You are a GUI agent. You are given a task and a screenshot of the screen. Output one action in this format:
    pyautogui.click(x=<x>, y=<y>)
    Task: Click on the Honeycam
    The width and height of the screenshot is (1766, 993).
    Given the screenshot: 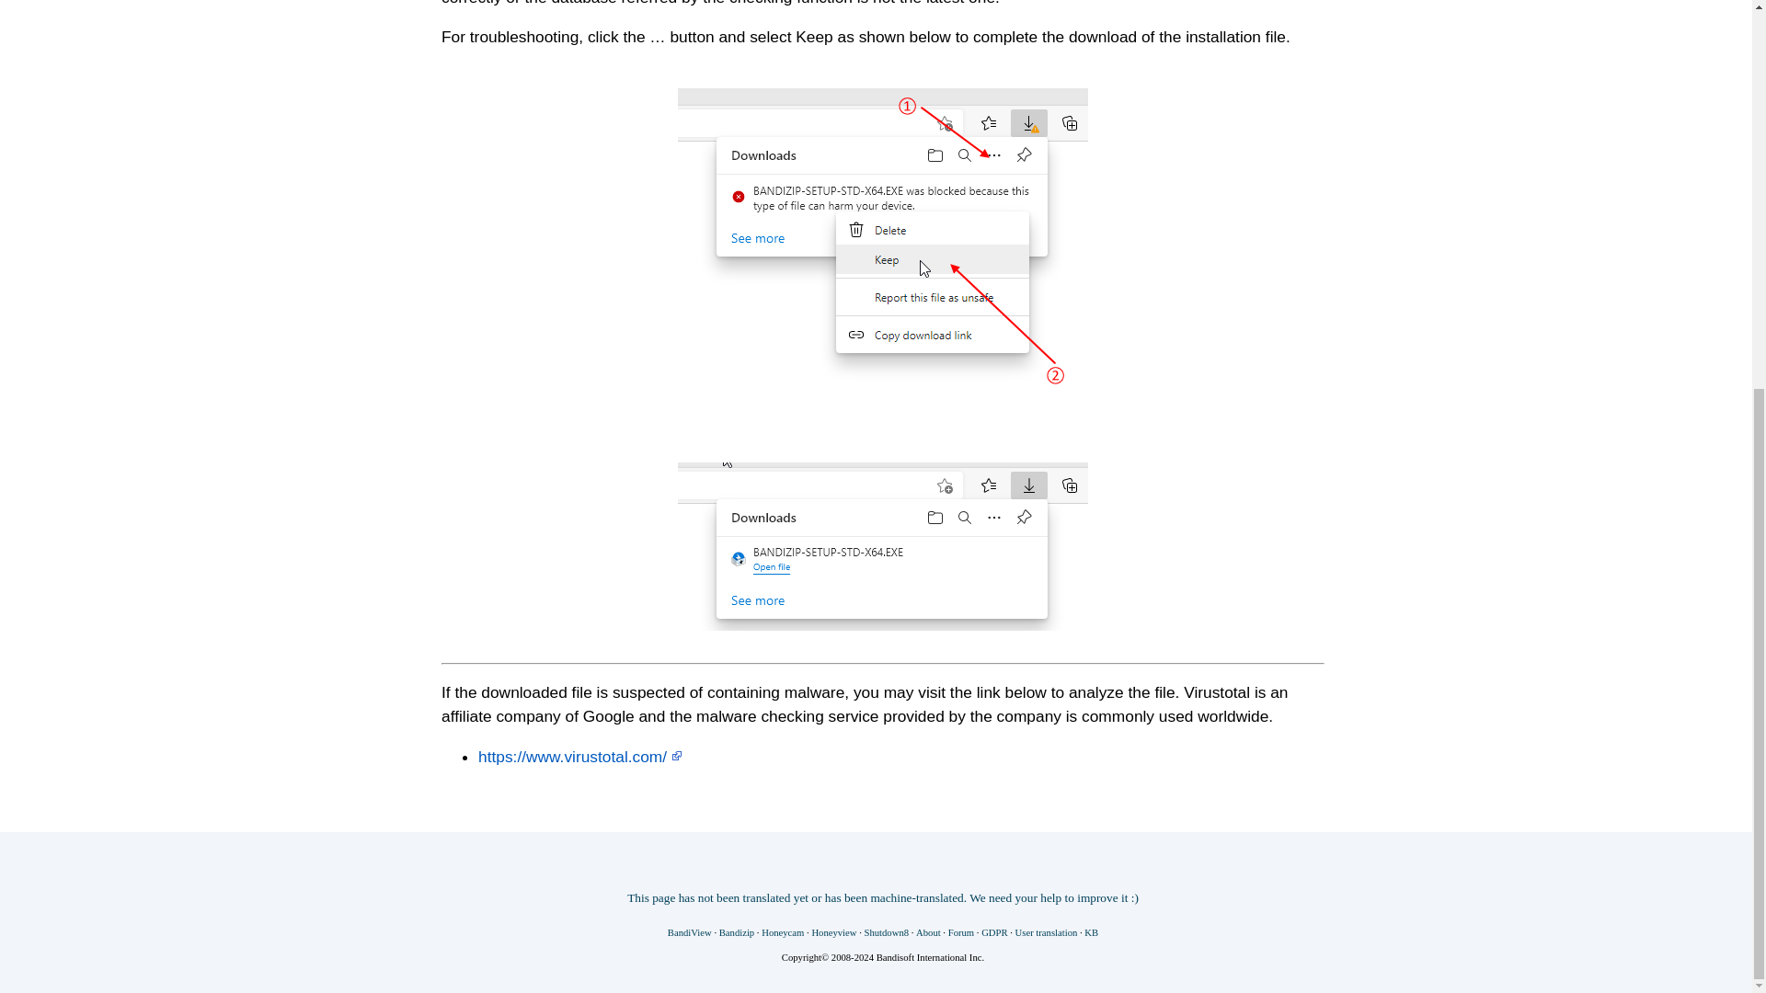 What is the action you would take?
    pyautogui.click(x=782, y=932)
    